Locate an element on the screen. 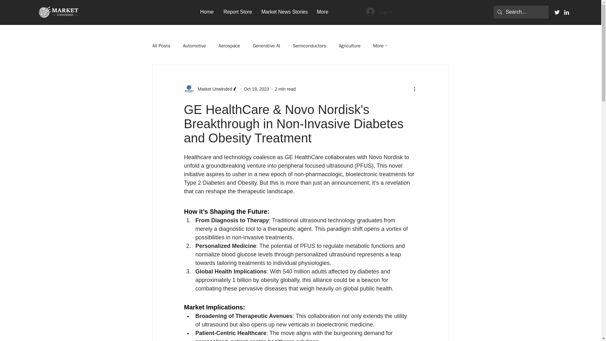  Generative AI is located at coordinates (266, 46).